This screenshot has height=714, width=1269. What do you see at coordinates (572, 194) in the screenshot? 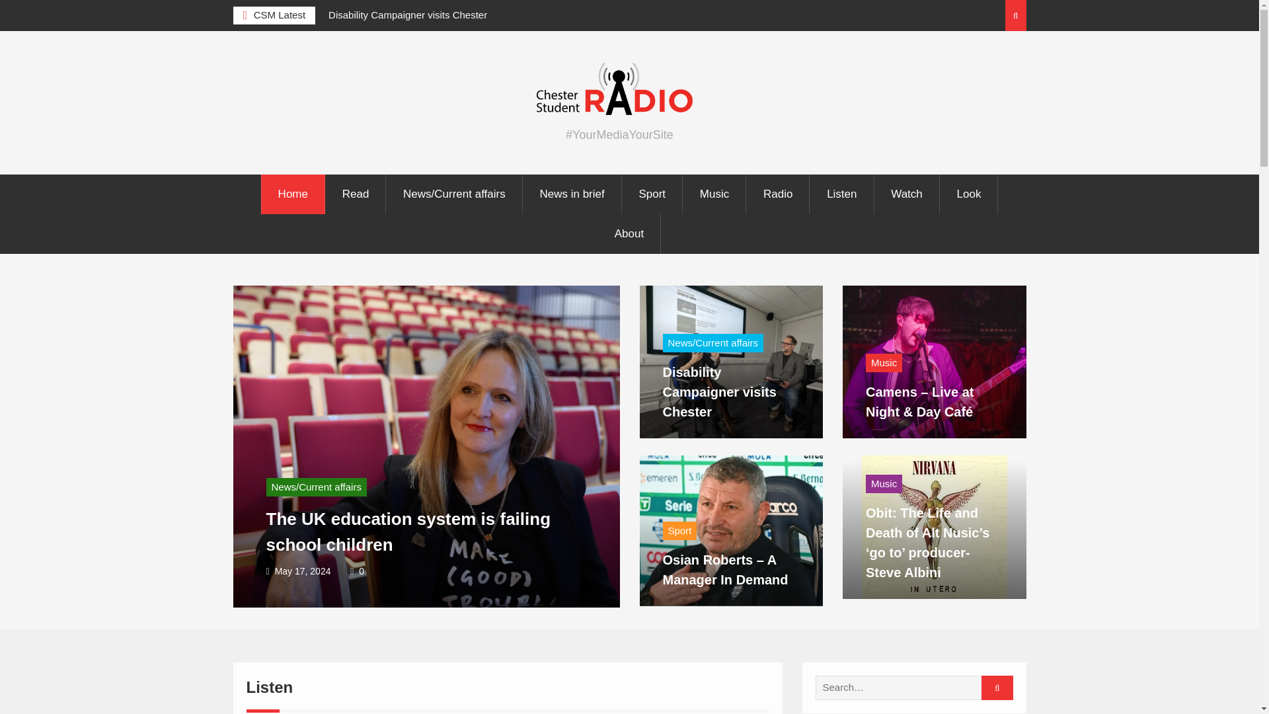
I see `News in brief` at bounding box center [572, 194].